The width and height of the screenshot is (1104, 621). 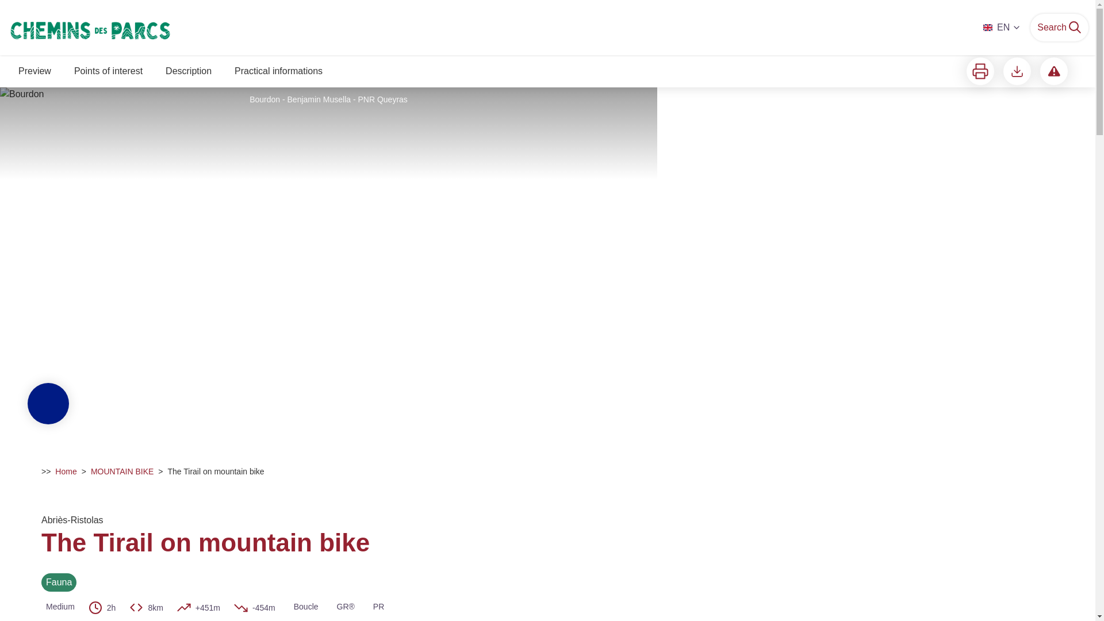 I want to click on Points of interest, so click(x=108, y=72).